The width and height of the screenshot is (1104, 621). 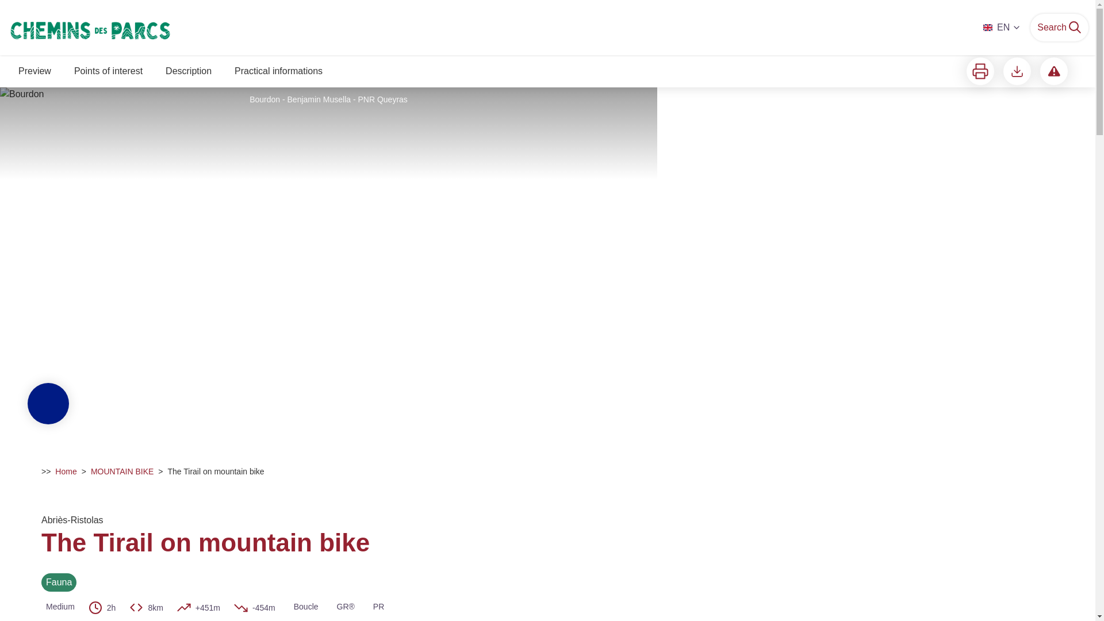 I want to click on Points of interest, so click(x=108, y=72).